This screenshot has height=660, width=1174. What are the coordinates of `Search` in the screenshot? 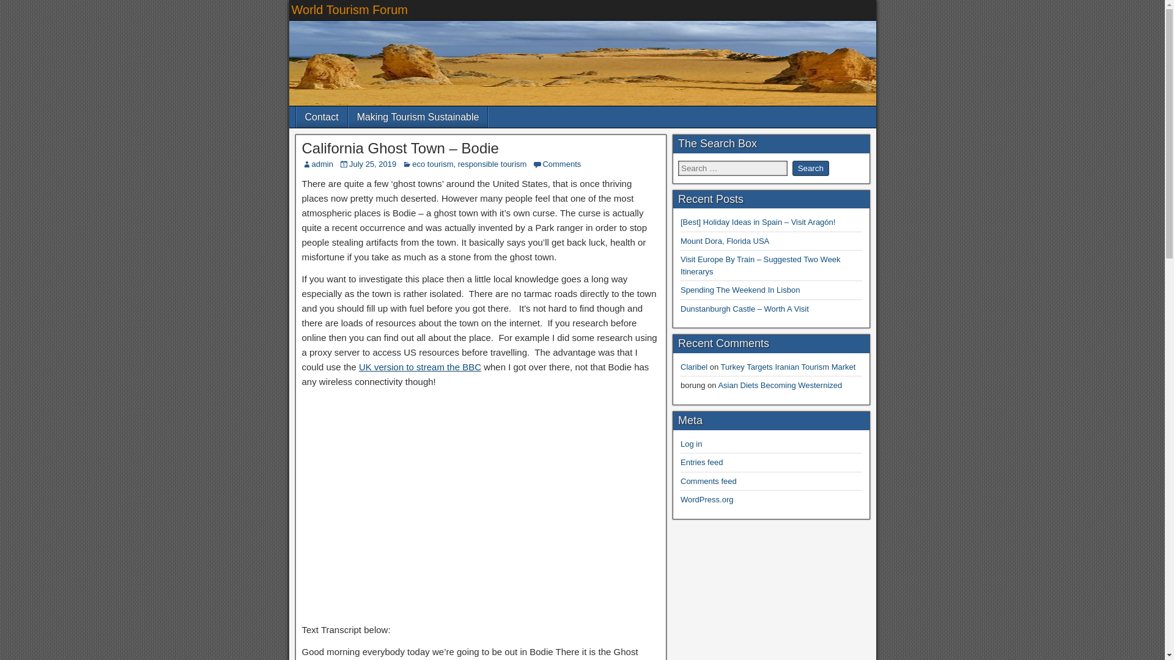 It's located at (811, 169).